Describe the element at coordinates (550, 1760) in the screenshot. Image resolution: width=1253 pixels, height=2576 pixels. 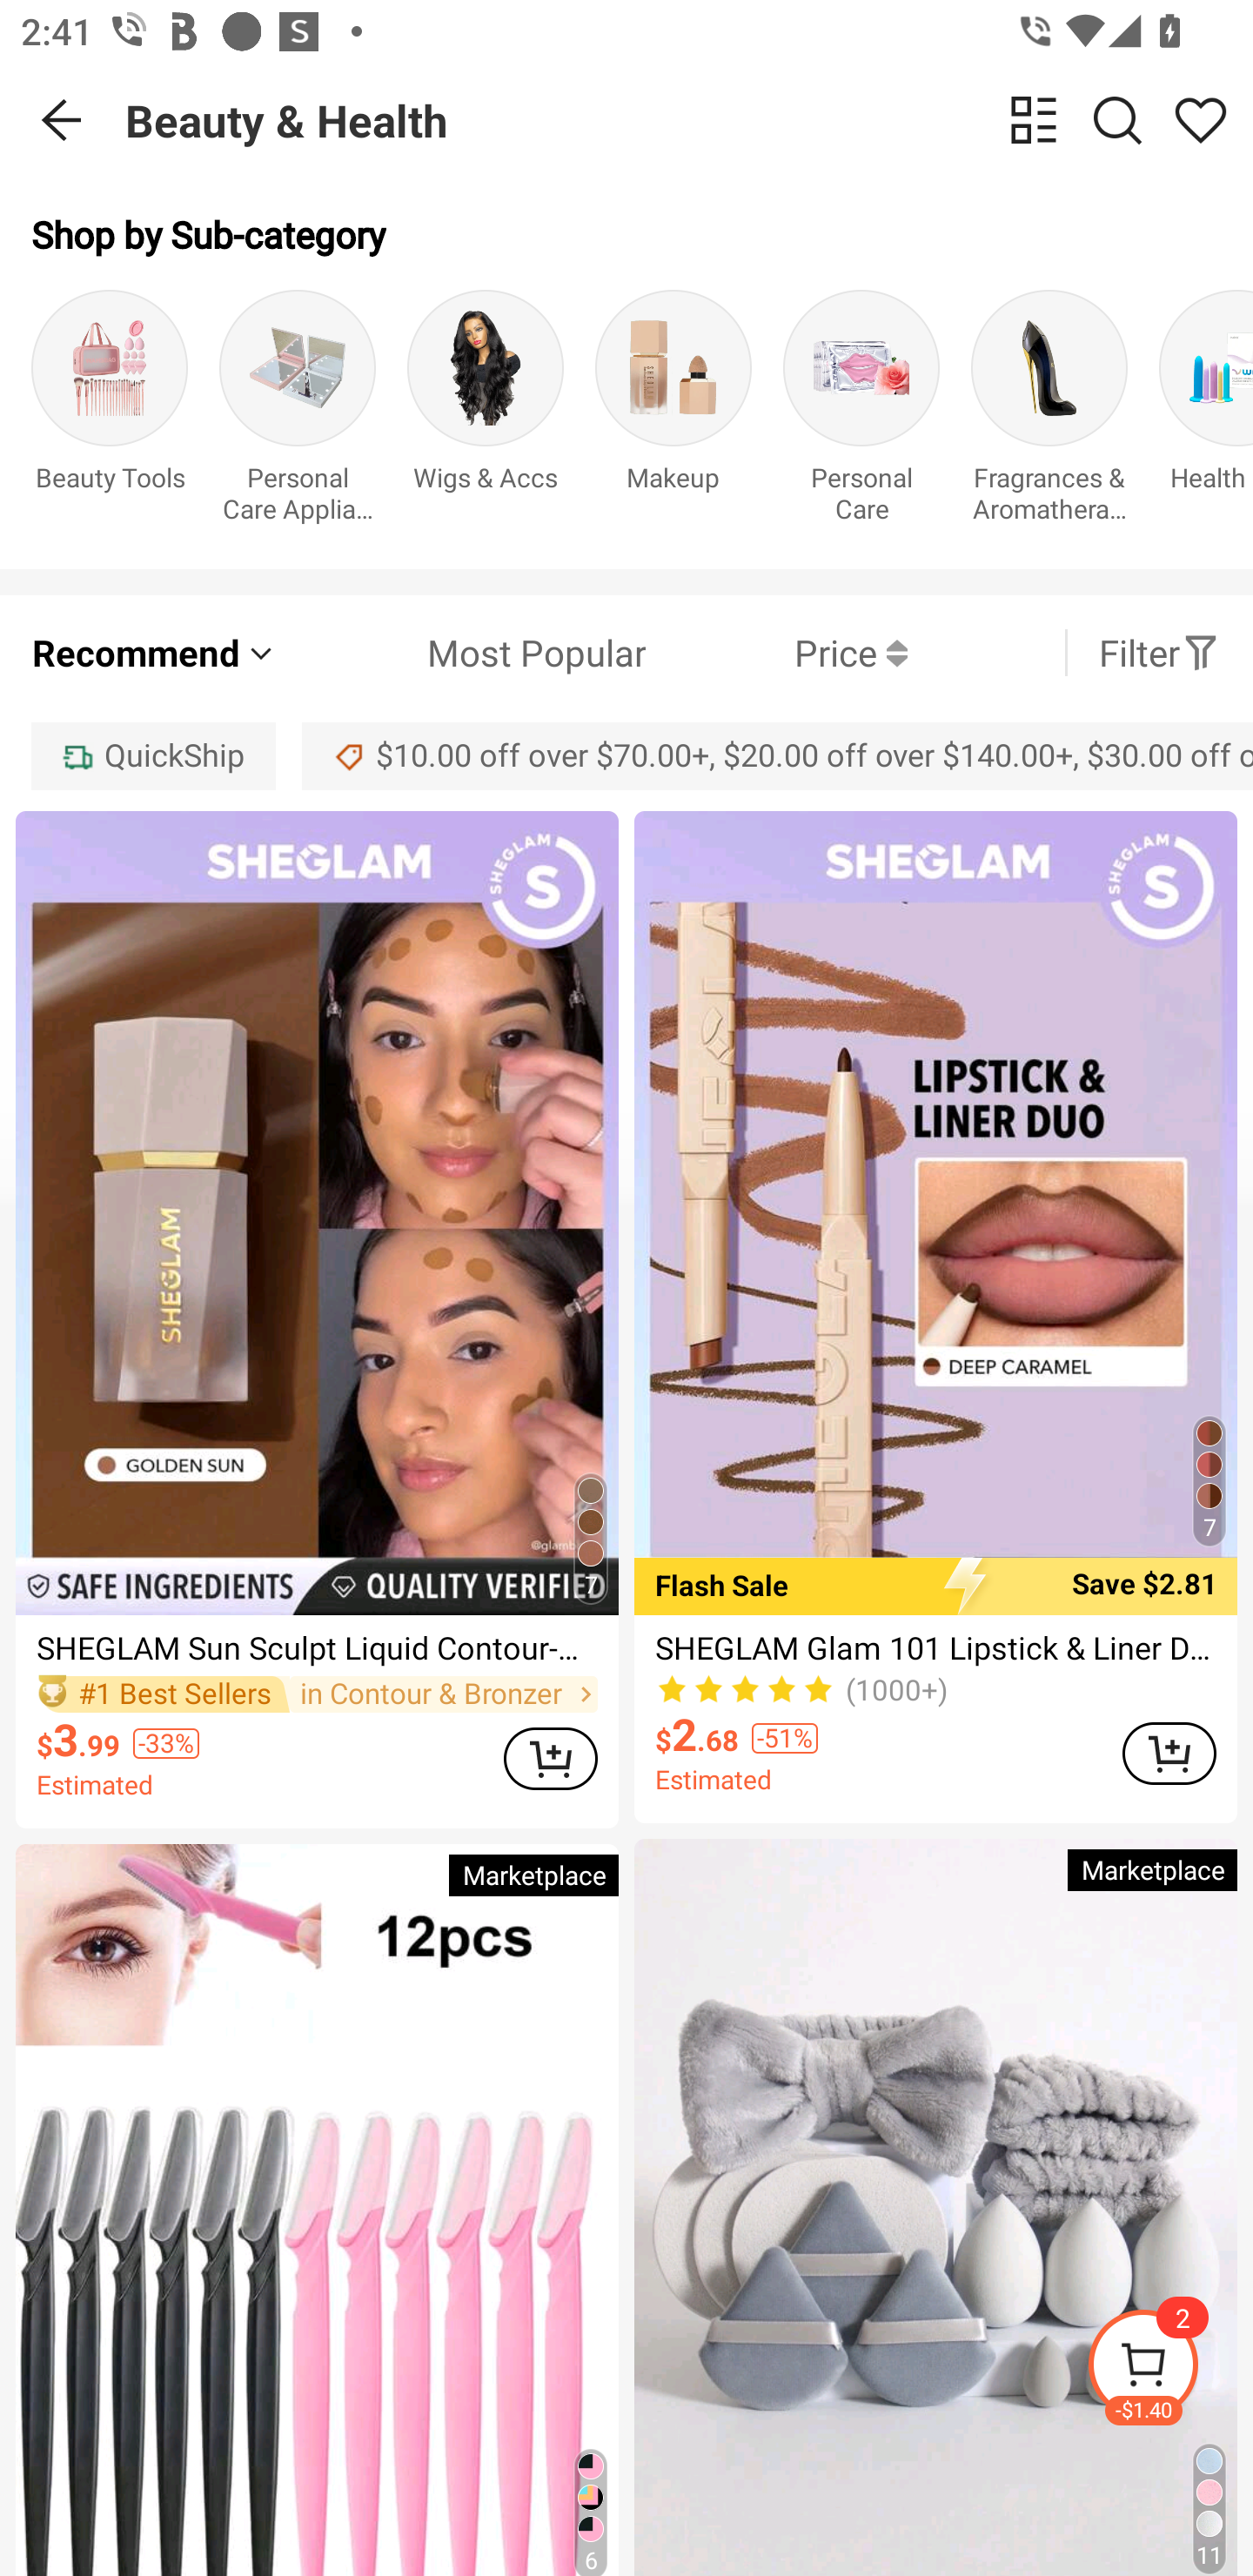
I see `ADD TO CART` at that location.